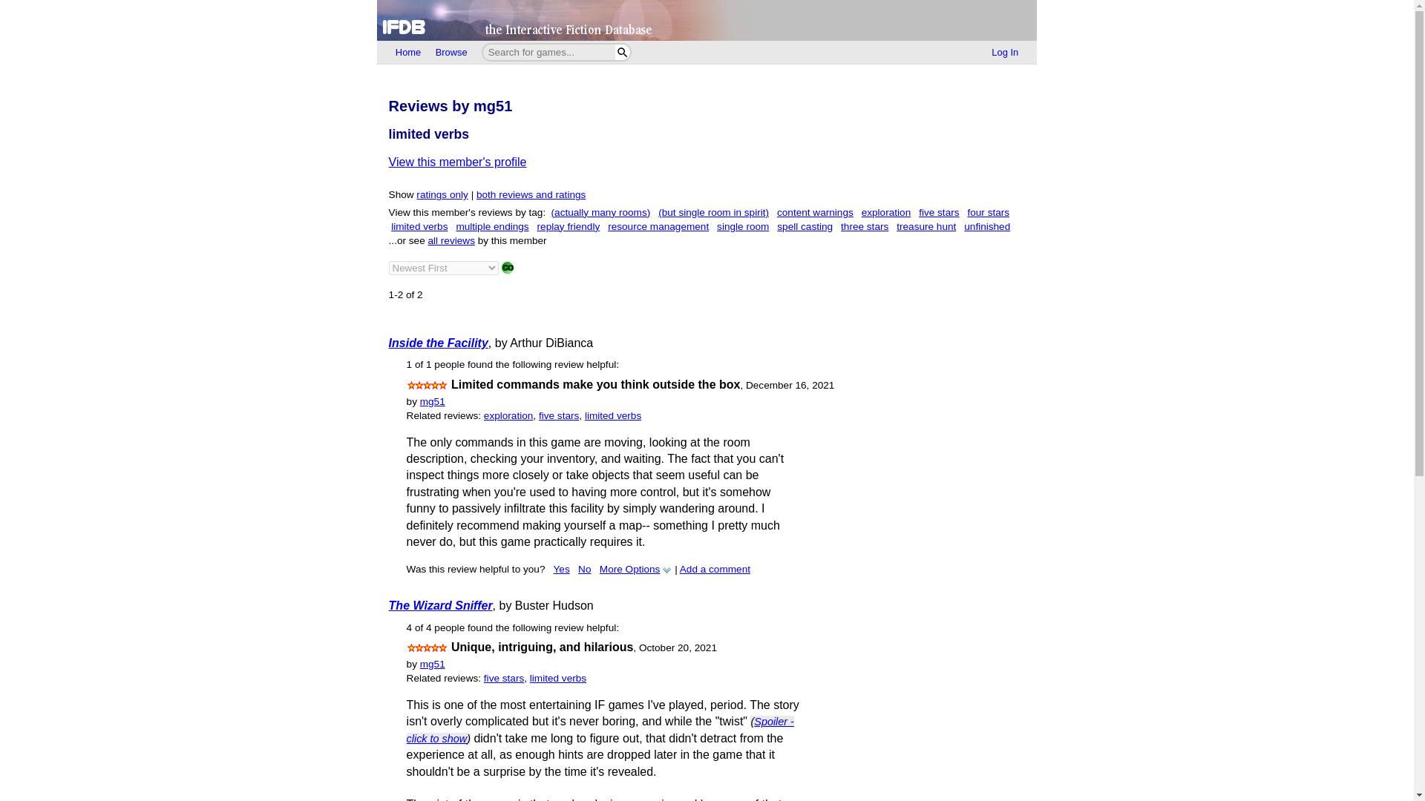  What do you see at coordinates (492, 227) in the screenshot?
I see `multiple endings` at bounding box center [492, 227].